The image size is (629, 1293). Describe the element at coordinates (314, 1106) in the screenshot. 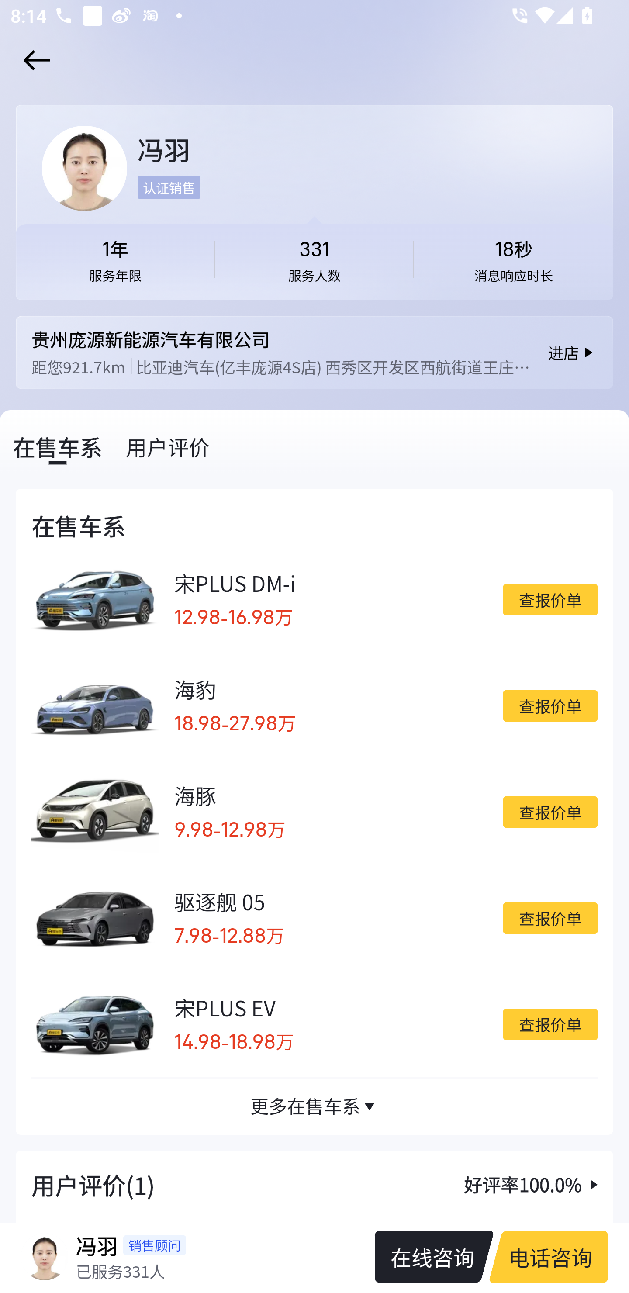

I see `更多在售车系` at that location.